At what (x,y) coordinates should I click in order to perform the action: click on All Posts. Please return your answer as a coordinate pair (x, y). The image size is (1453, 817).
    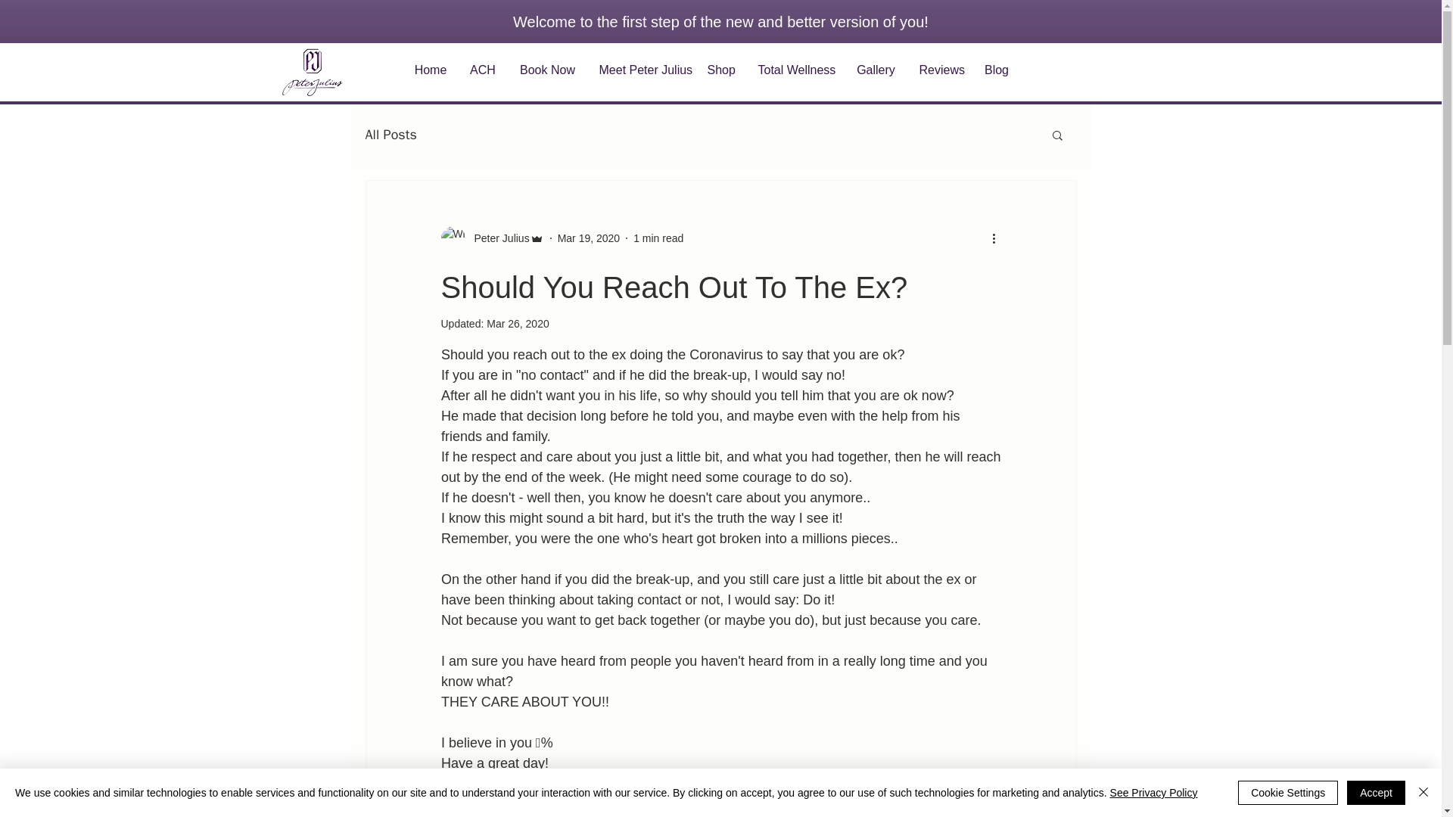
    Looking at the image, I should click on (390, 135).